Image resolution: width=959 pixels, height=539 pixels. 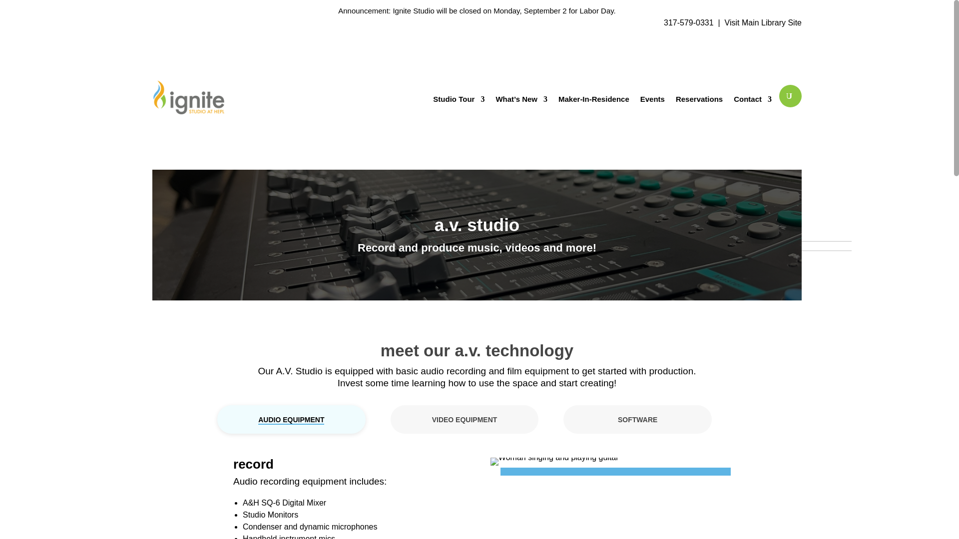 What do you see at coordinates (699, 99) in the screenshot?
I see `Reservations` at bounding box center [699, 99].